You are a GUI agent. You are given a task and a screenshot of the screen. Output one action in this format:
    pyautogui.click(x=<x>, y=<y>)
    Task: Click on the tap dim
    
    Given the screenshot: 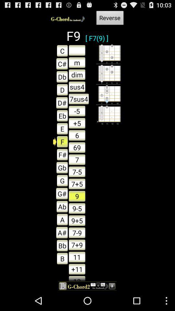 What is the action you would take?
    pyautogui.click(x=77, y=75)
    